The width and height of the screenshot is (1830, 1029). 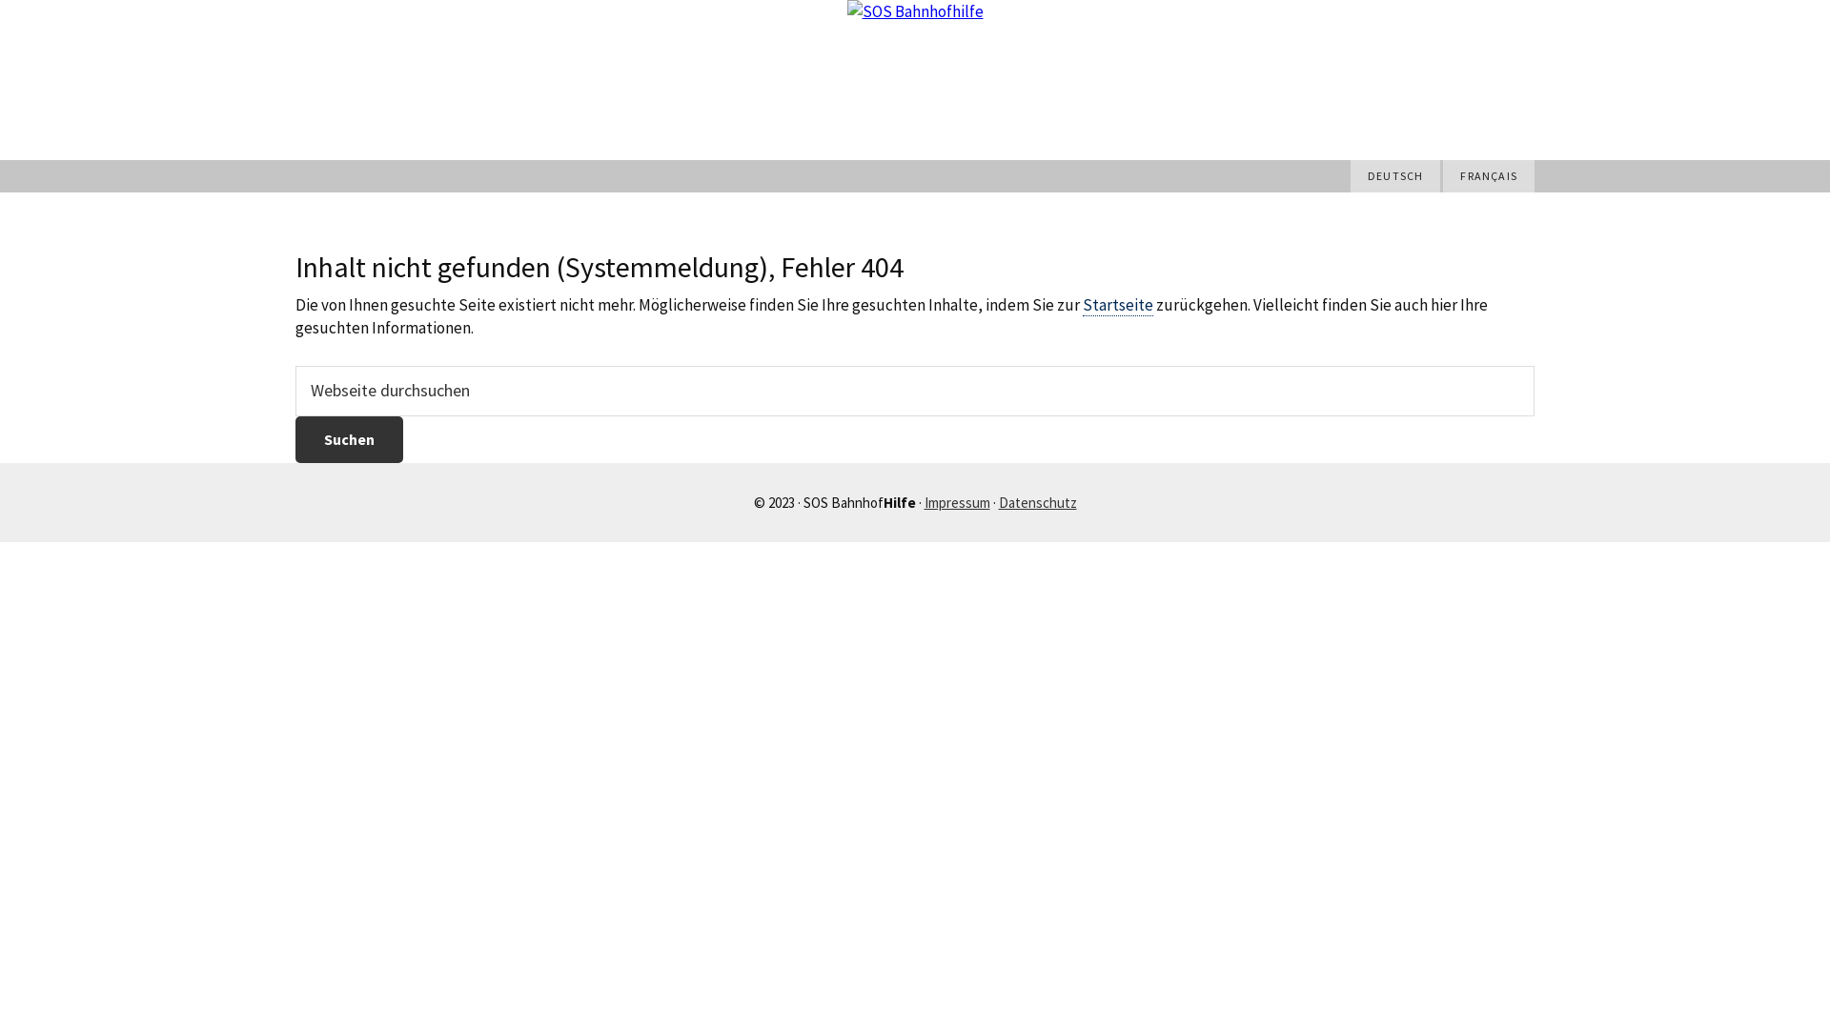 What do you see at coordinates (1395, 176) in the screenshot?
I see `DEUTSCH` at bounding box center [1395, 176].